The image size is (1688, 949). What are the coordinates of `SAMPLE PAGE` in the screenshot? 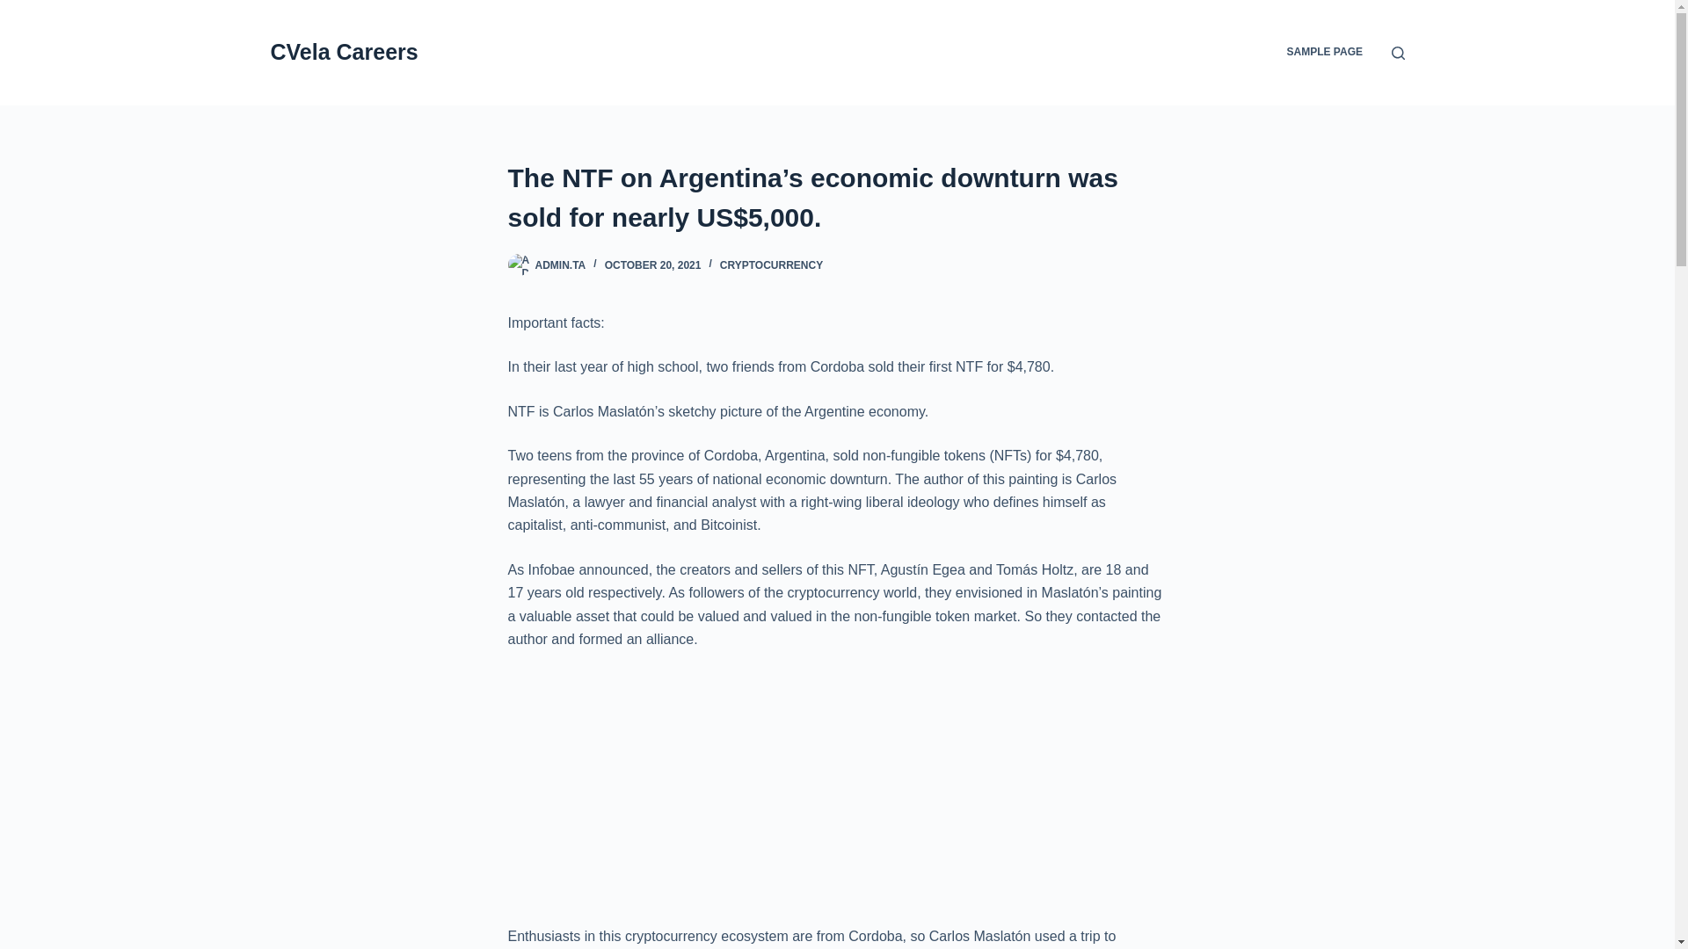 It's located at (1324, 53).